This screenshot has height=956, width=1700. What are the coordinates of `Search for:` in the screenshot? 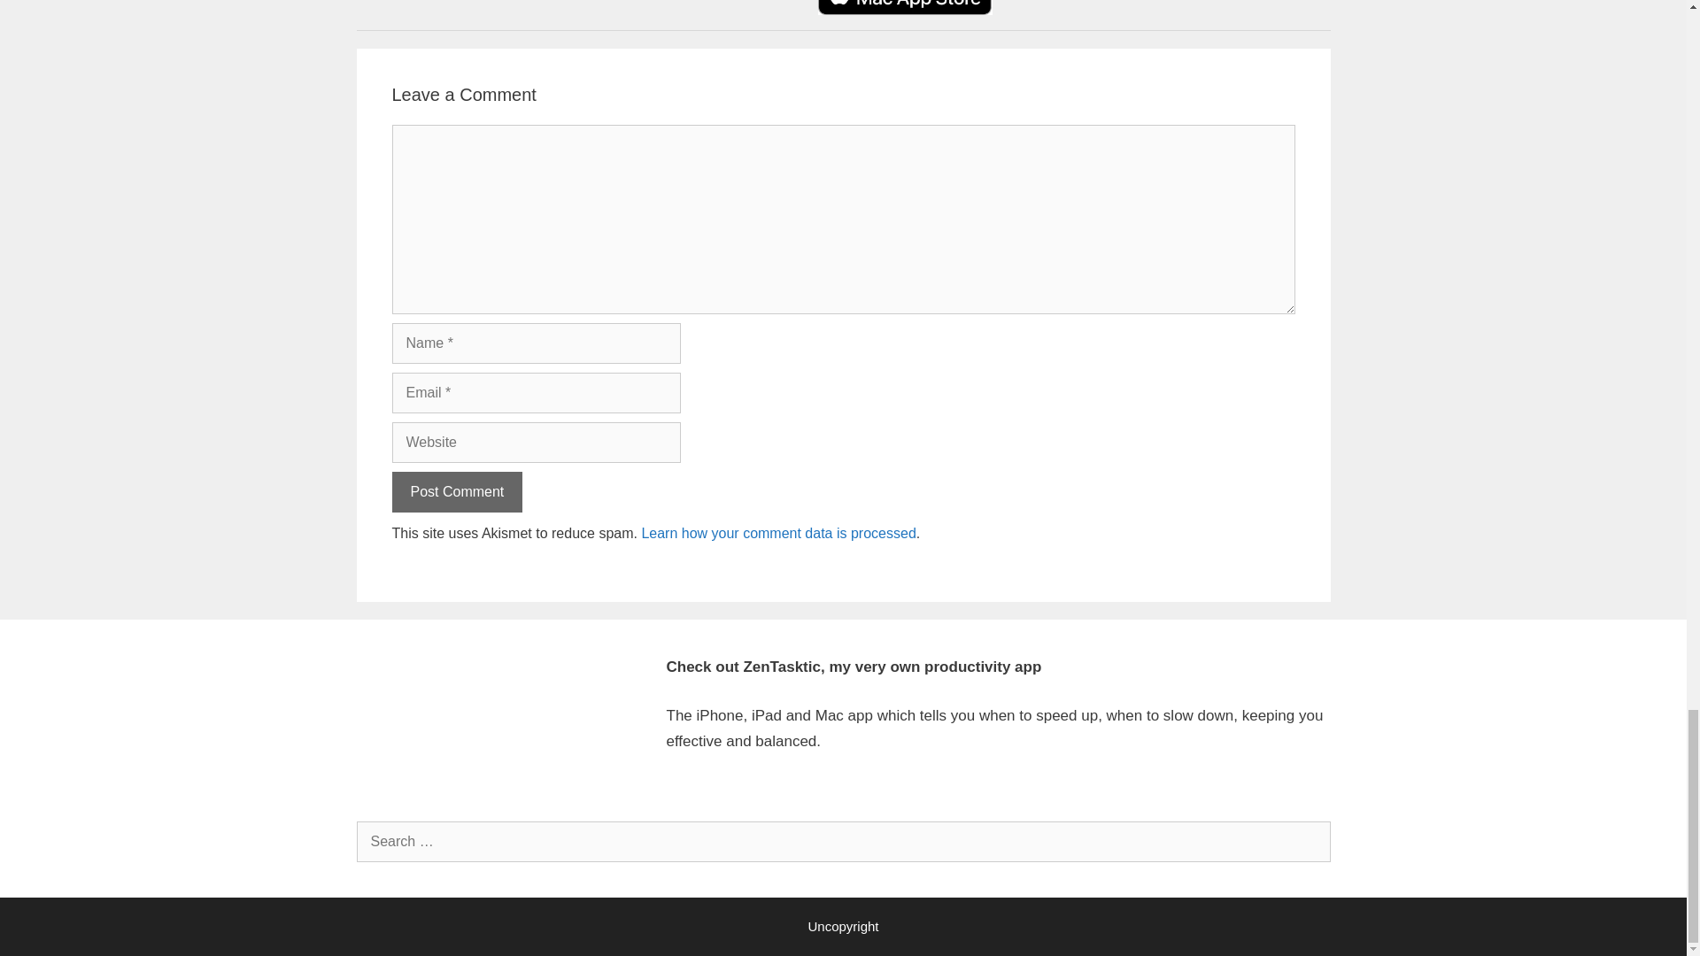 It's located at (842, 841).